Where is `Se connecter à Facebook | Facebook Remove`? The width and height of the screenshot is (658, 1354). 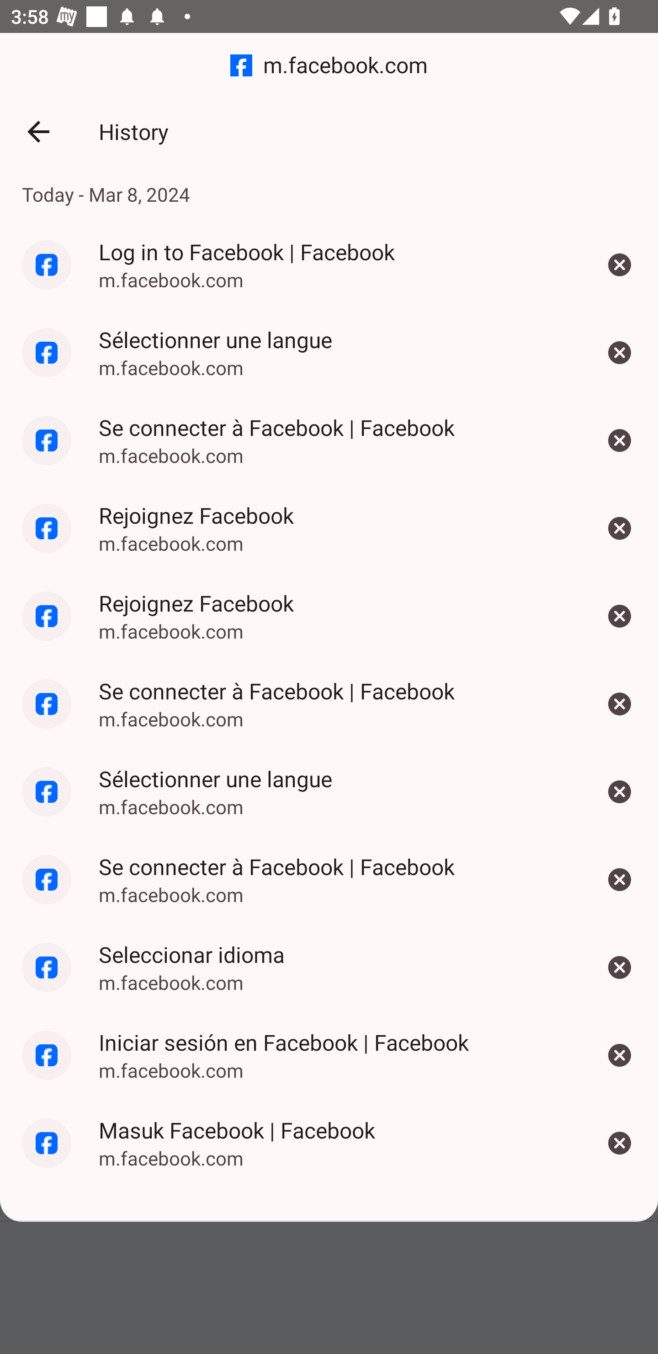
Se connecter à Facebook | Facebook Remove is located at coordinates (620, 879).